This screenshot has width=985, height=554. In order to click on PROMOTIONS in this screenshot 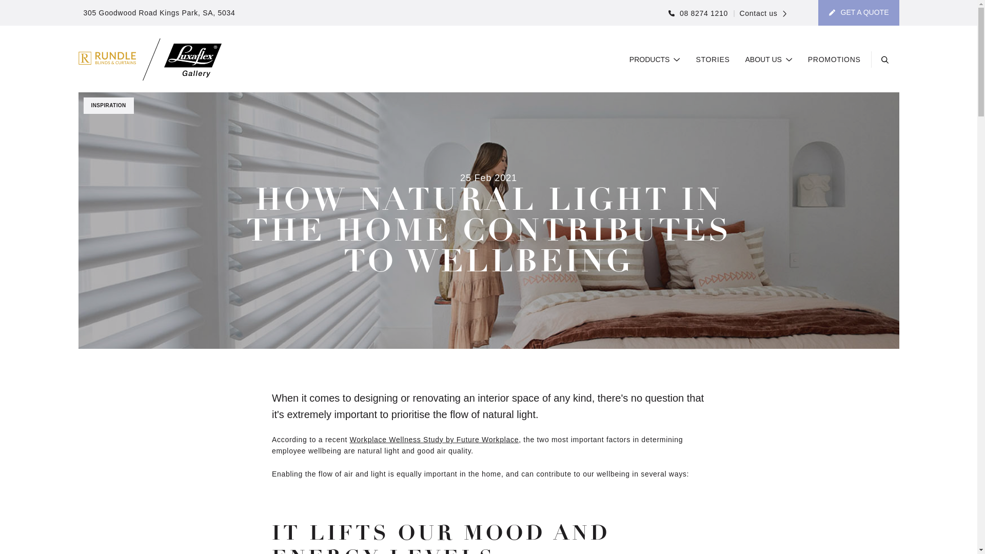, I will do `click(834, 60)`.